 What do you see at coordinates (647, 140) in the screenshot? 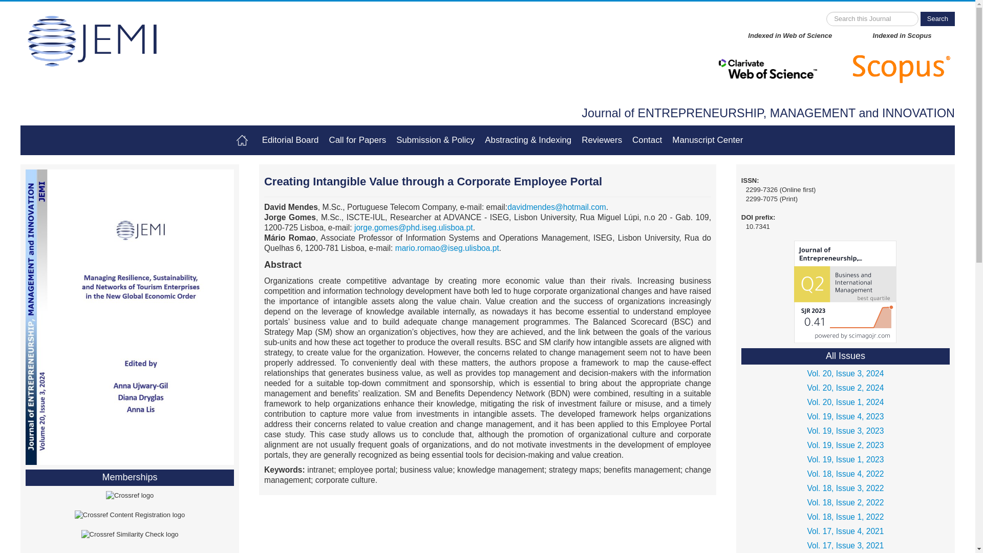
I see `Contact` at bounding box center [647, 140].